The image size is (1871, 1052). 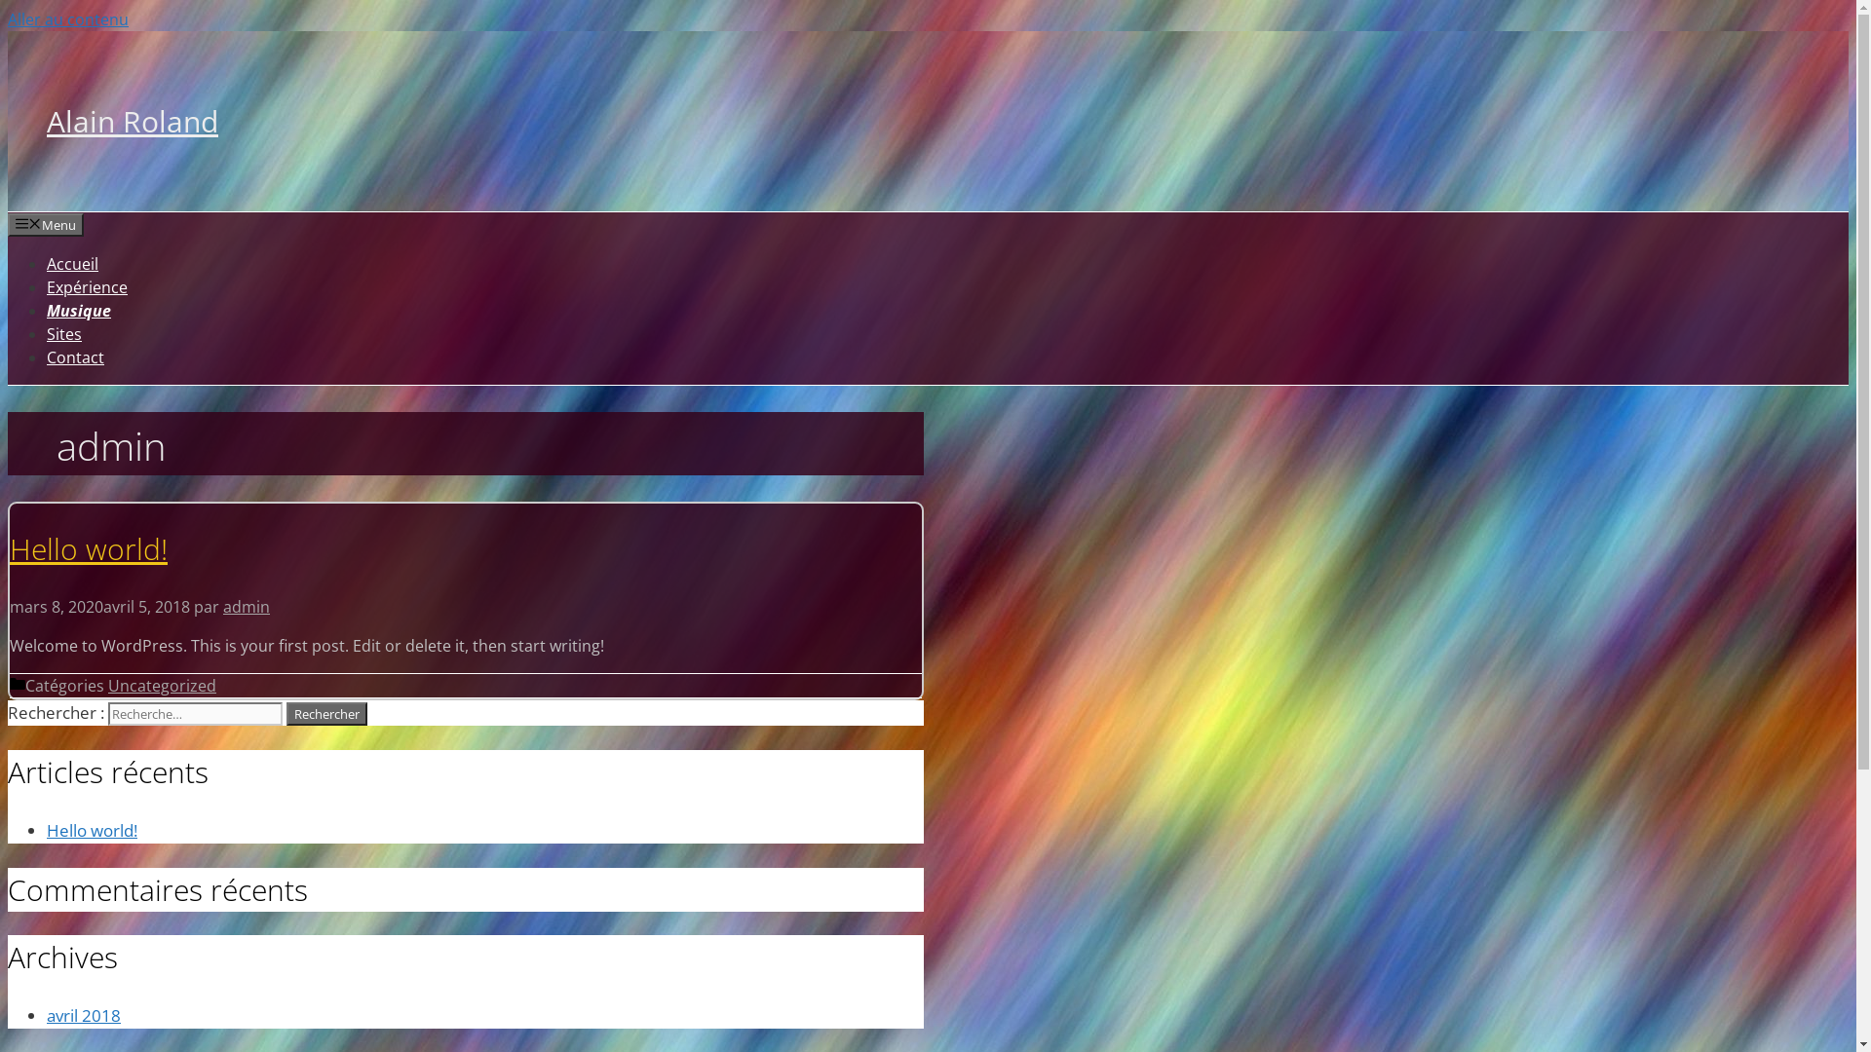 I want to click on admin, so click(x=247, y=607).